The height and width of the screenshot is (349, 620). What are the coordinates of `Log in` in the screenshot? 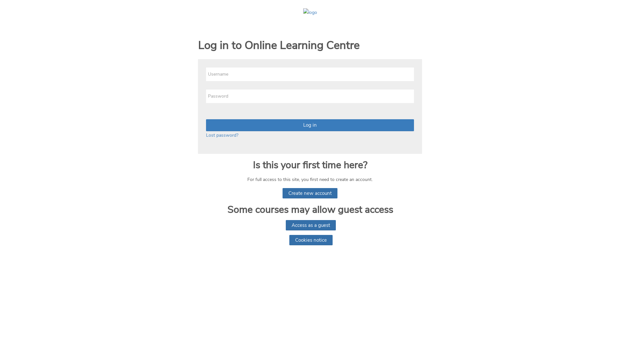 It's located at (310, 125).